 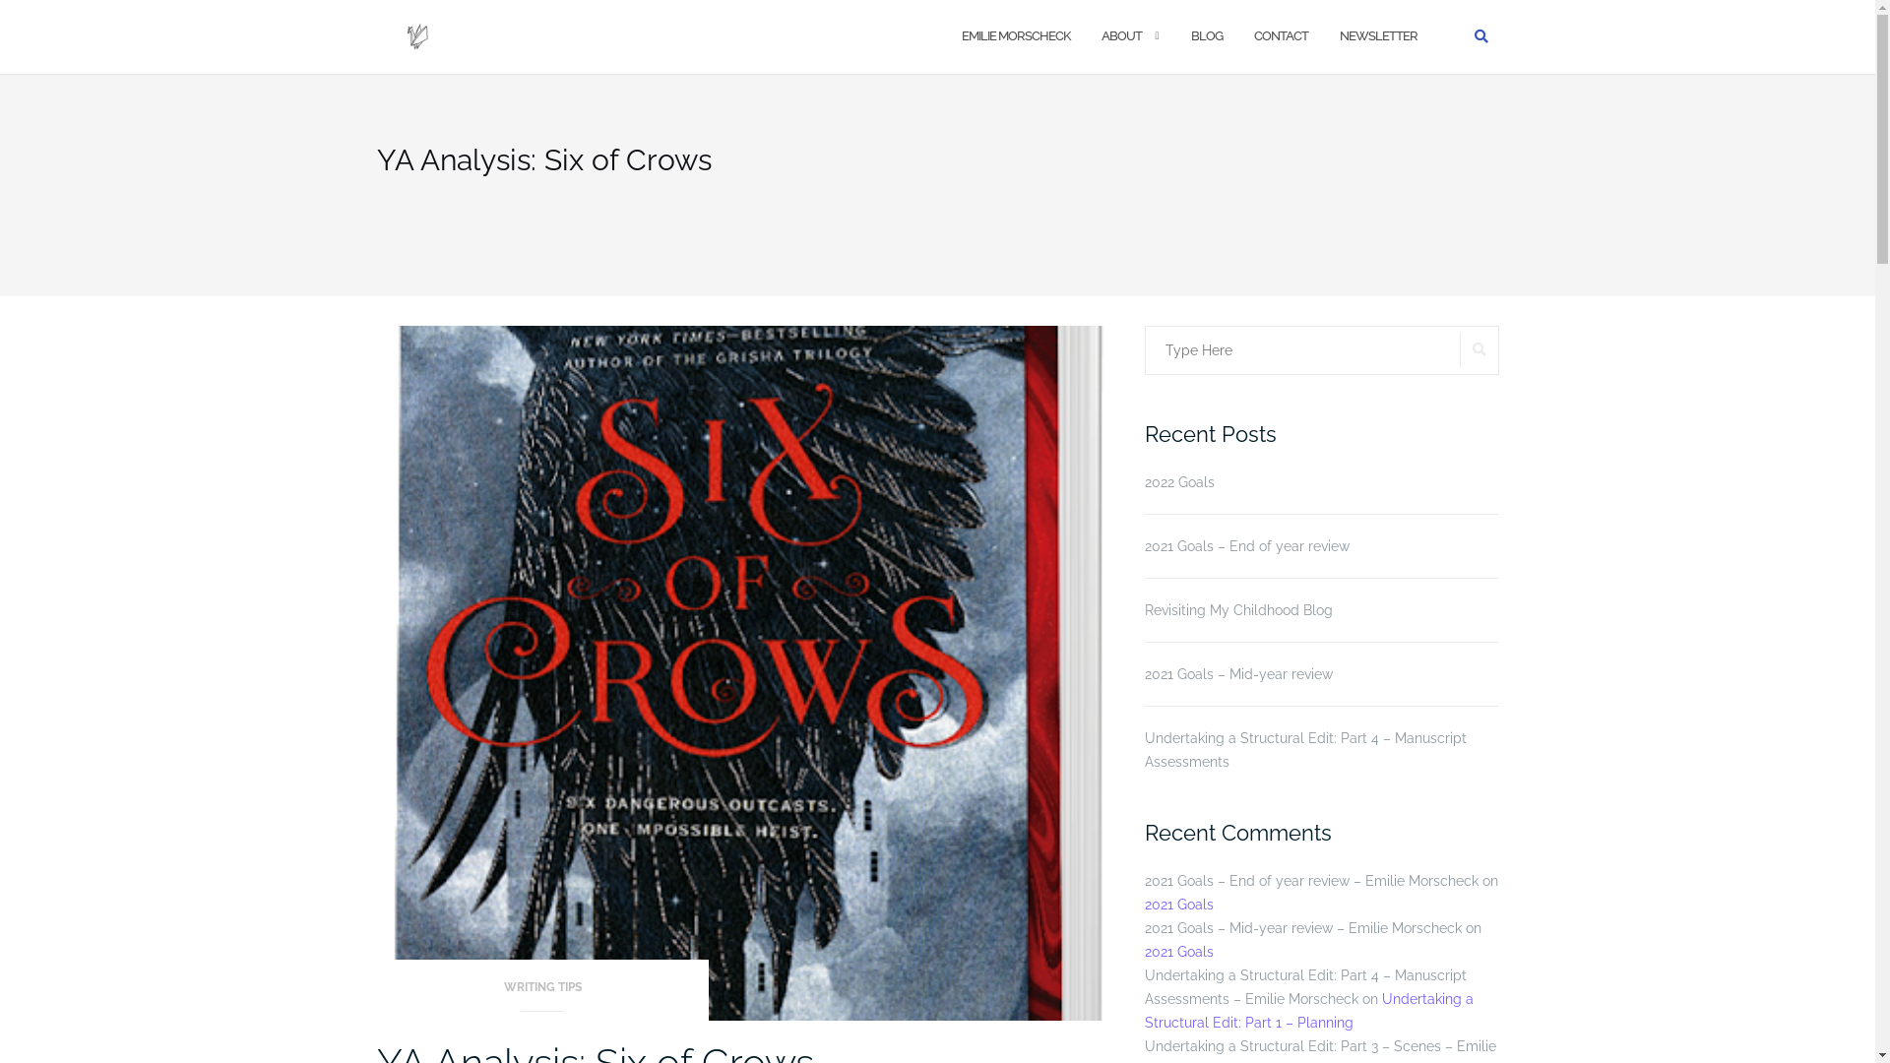 I want to click on WRITING TIPS, so click(x=542, y=994).